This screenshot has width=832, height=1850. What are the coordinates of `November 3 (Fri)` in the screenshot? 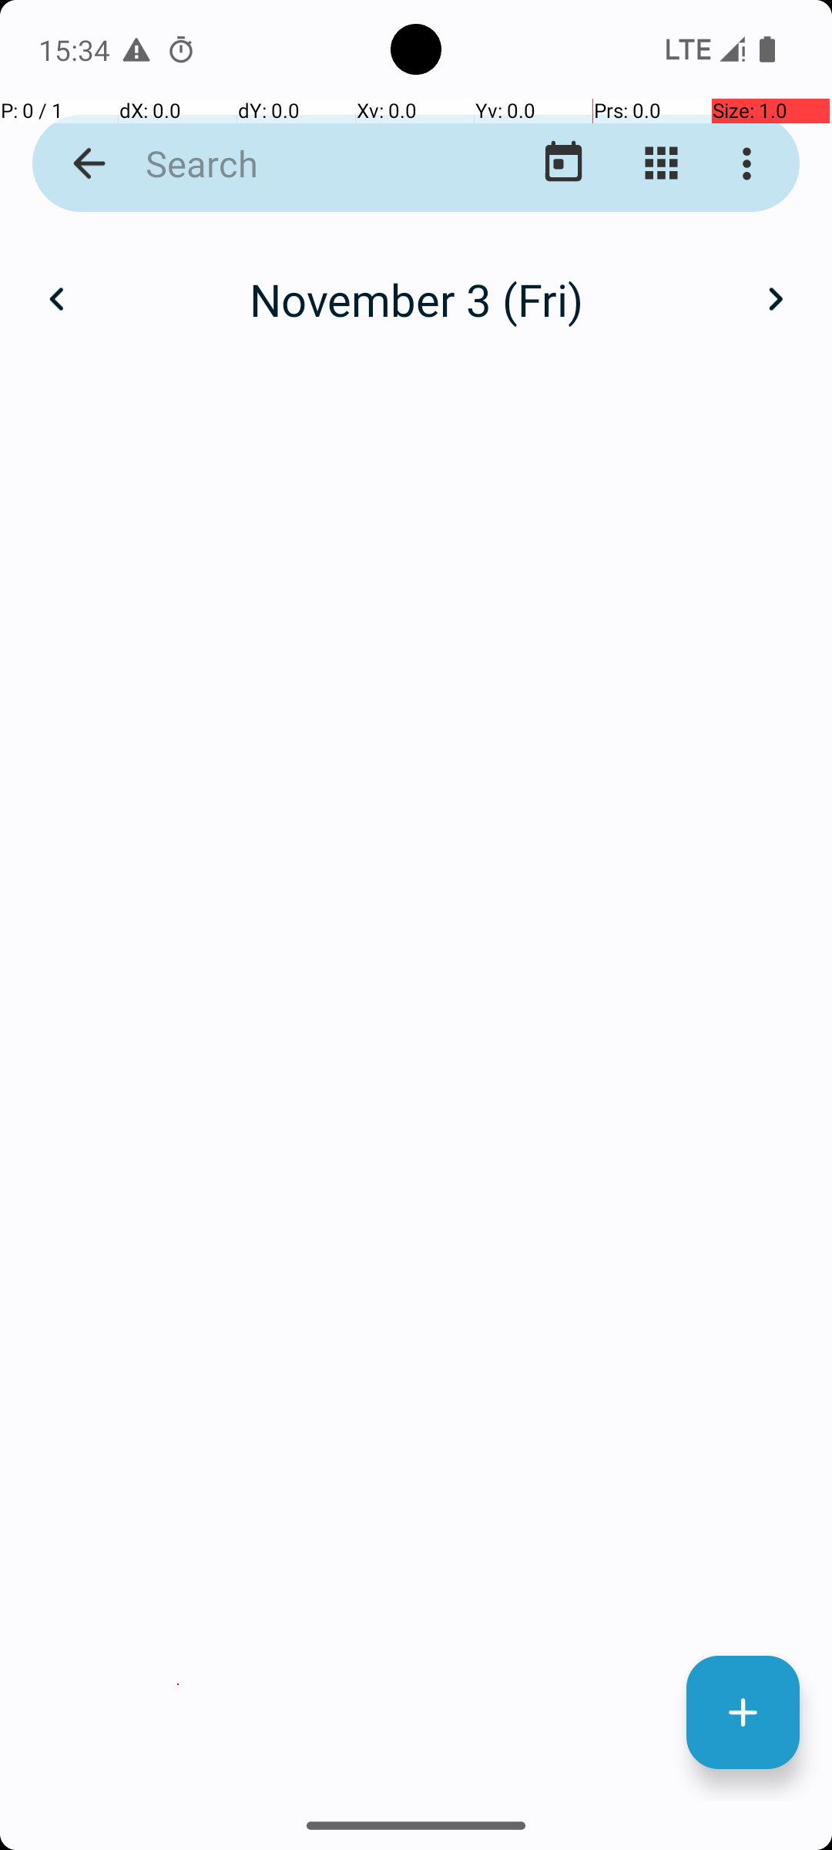 It's located at (416, 299).